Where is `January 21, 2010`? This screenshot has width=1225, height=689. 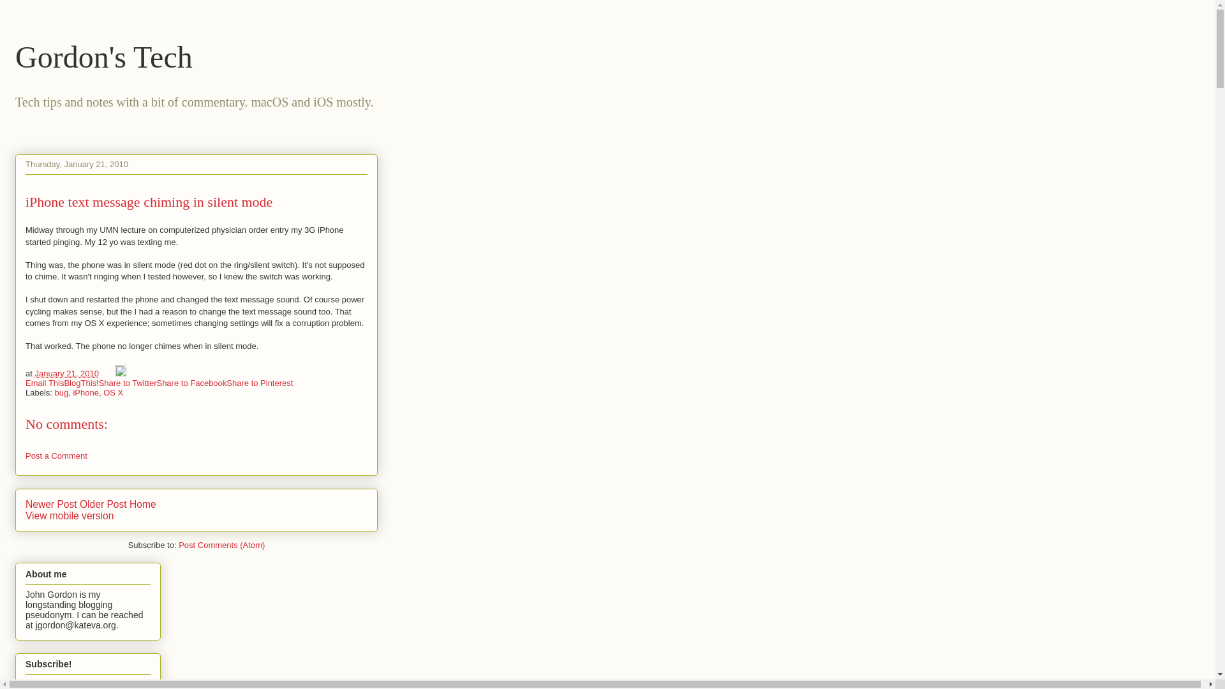
January 21, 2010 is located at coordinates (66, 373).